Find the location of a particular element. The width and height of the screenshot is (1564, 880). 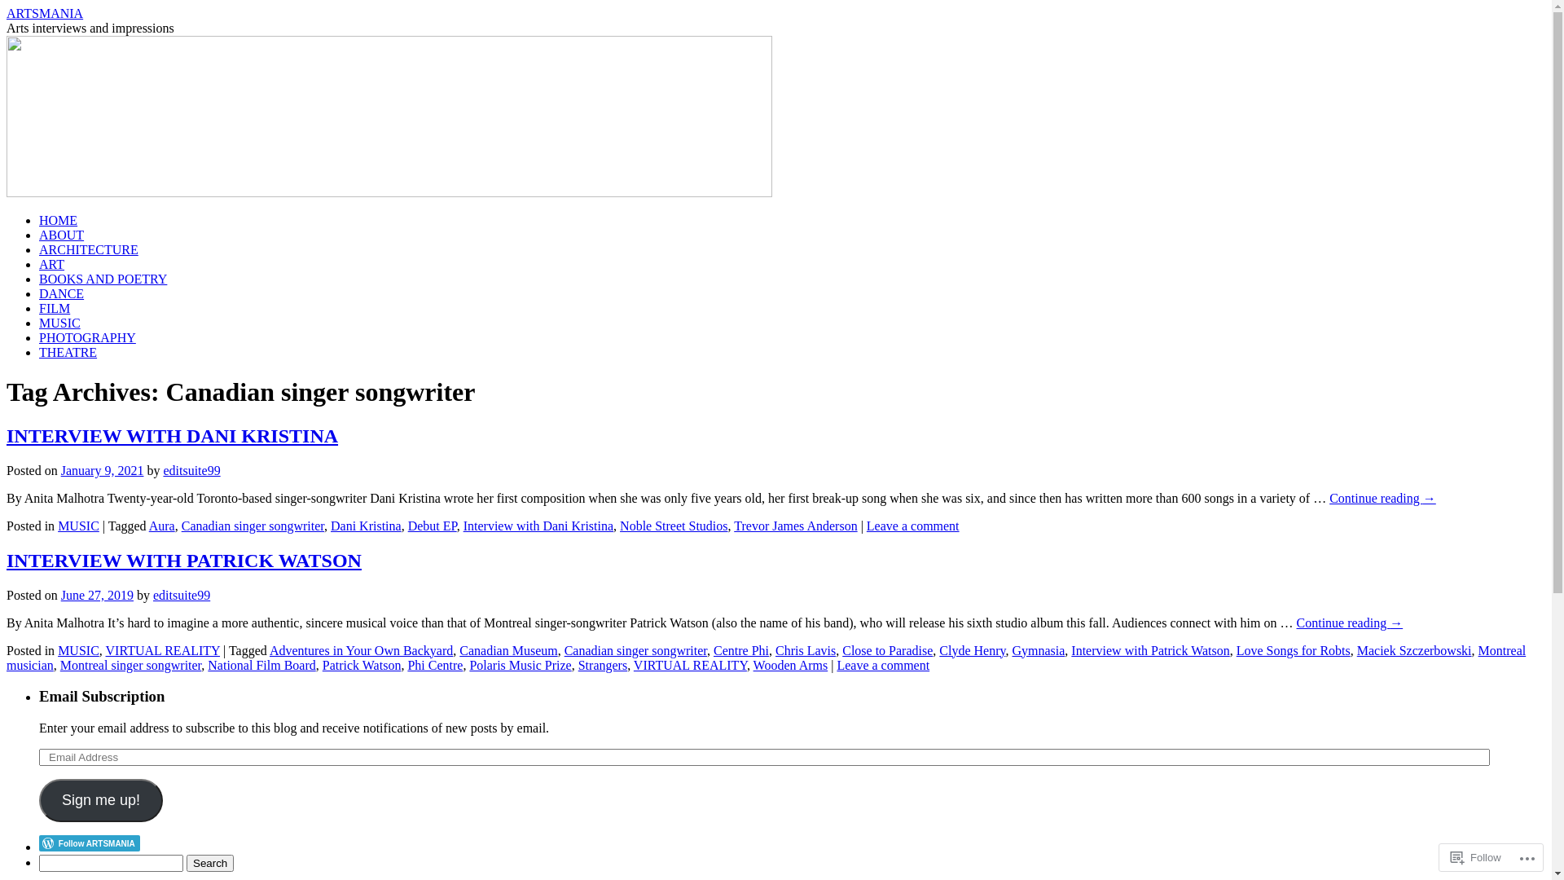

Follow Button is located at coordinates (792, 843).